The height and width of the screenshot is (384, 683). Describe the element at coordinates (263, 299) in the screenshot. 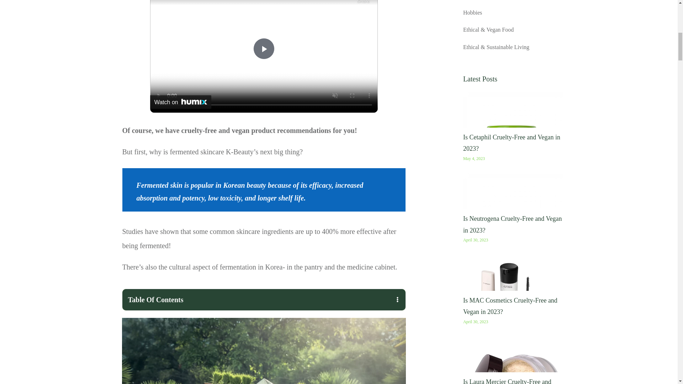

I see `Table Of Contents` at that location.